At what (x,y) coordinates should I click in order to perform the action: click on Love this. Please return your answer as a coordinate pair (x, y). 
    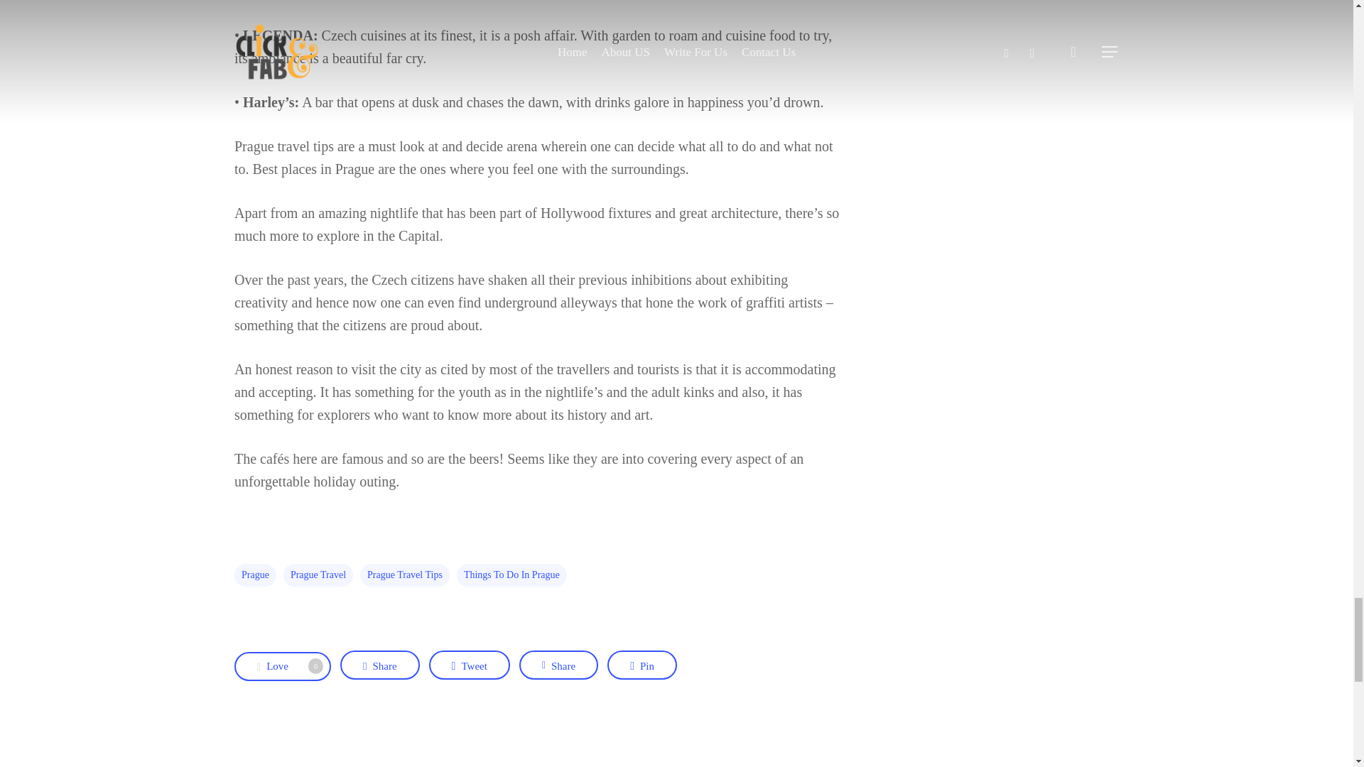
    Looking at the image, I should click on (470, 665).